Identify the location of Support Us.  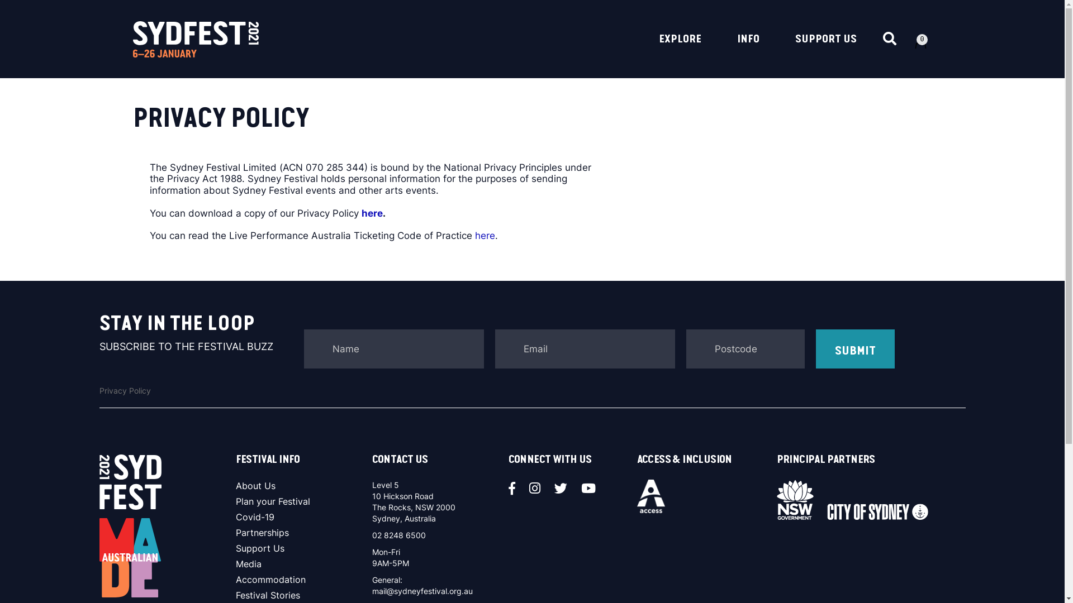
(304, 548).